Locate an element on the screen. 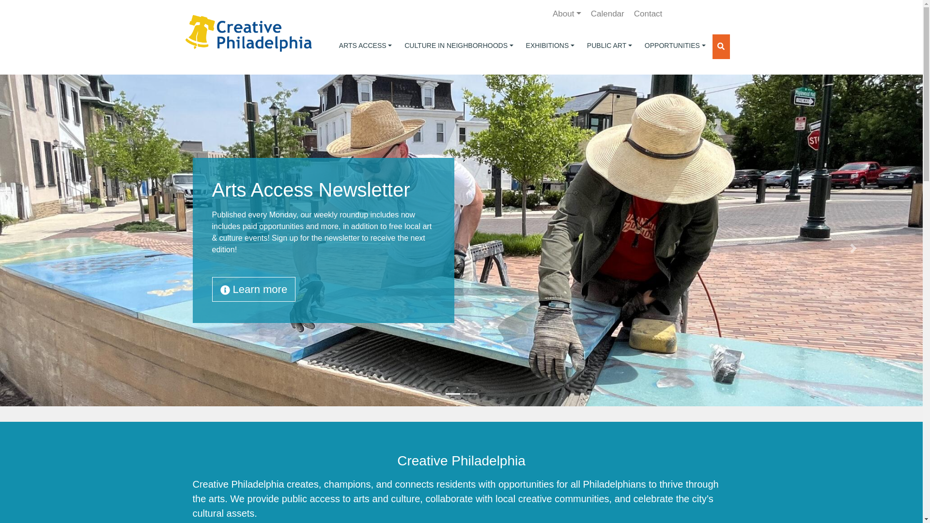 The width and height of the screenshot is (930, 523). OPPORTUNITIES is located at coordinates (675, 46).